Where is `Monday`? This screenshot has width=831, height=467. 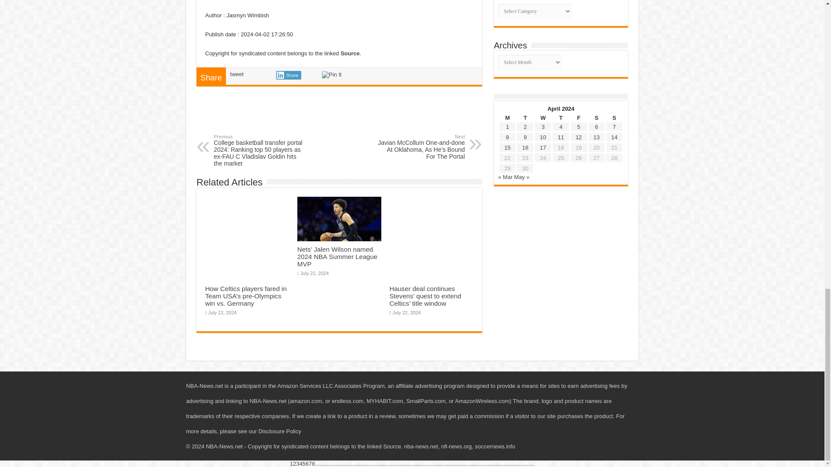 Monday is located at coordinates (507, 118).